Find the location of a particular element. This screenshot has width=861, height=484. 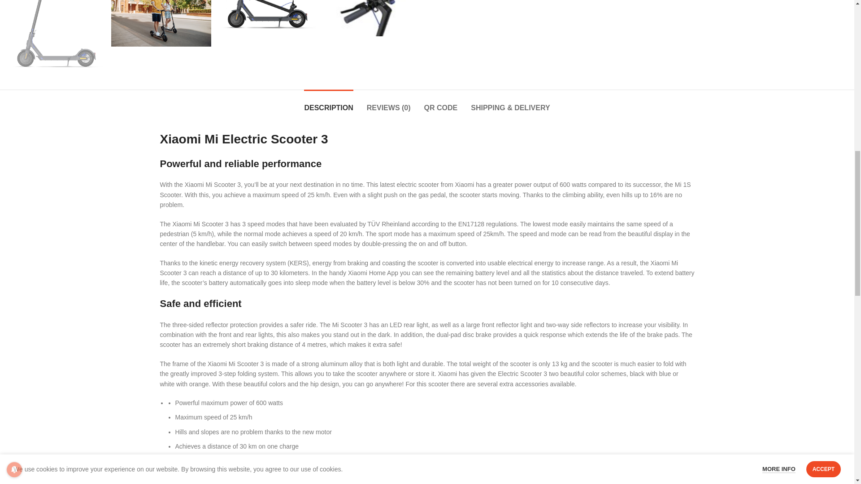

1 is located at coordinates (569, 21).